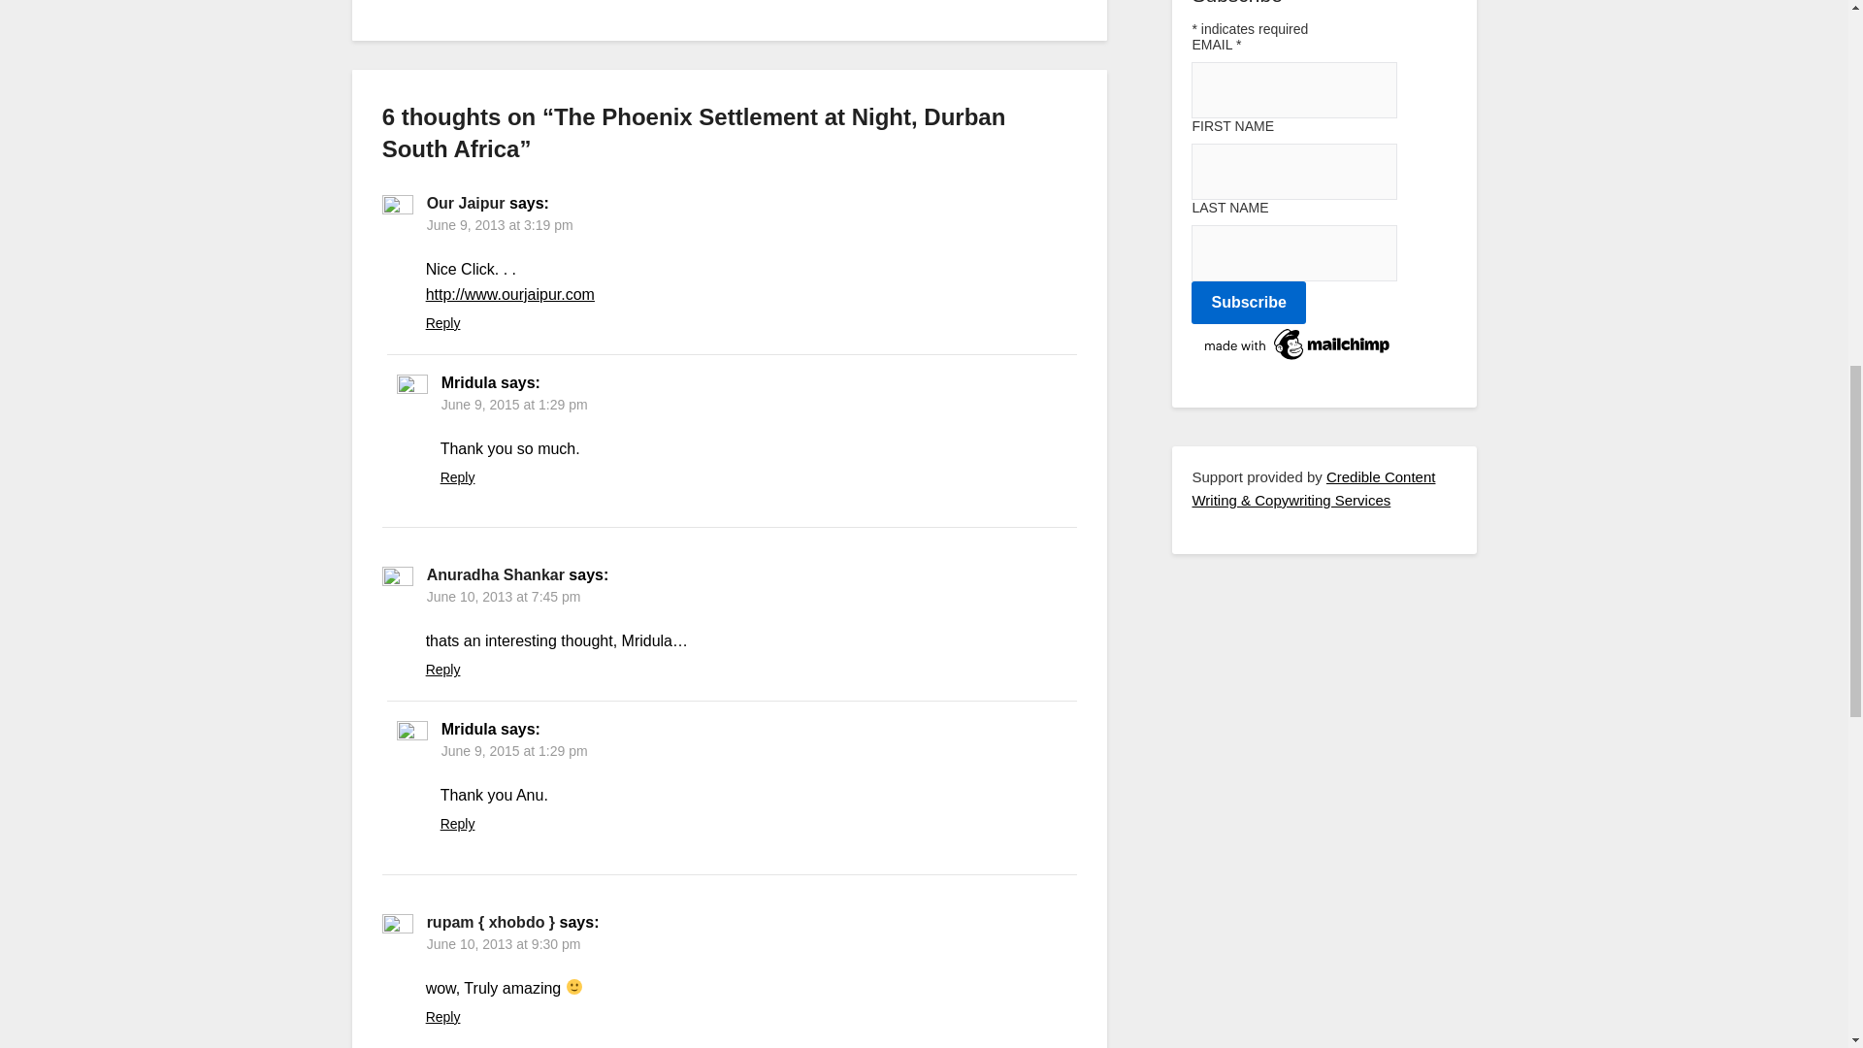 The width and height of the screenshot is (1863, 1048). I want to click on Our Jaipur, so click(466, 203).